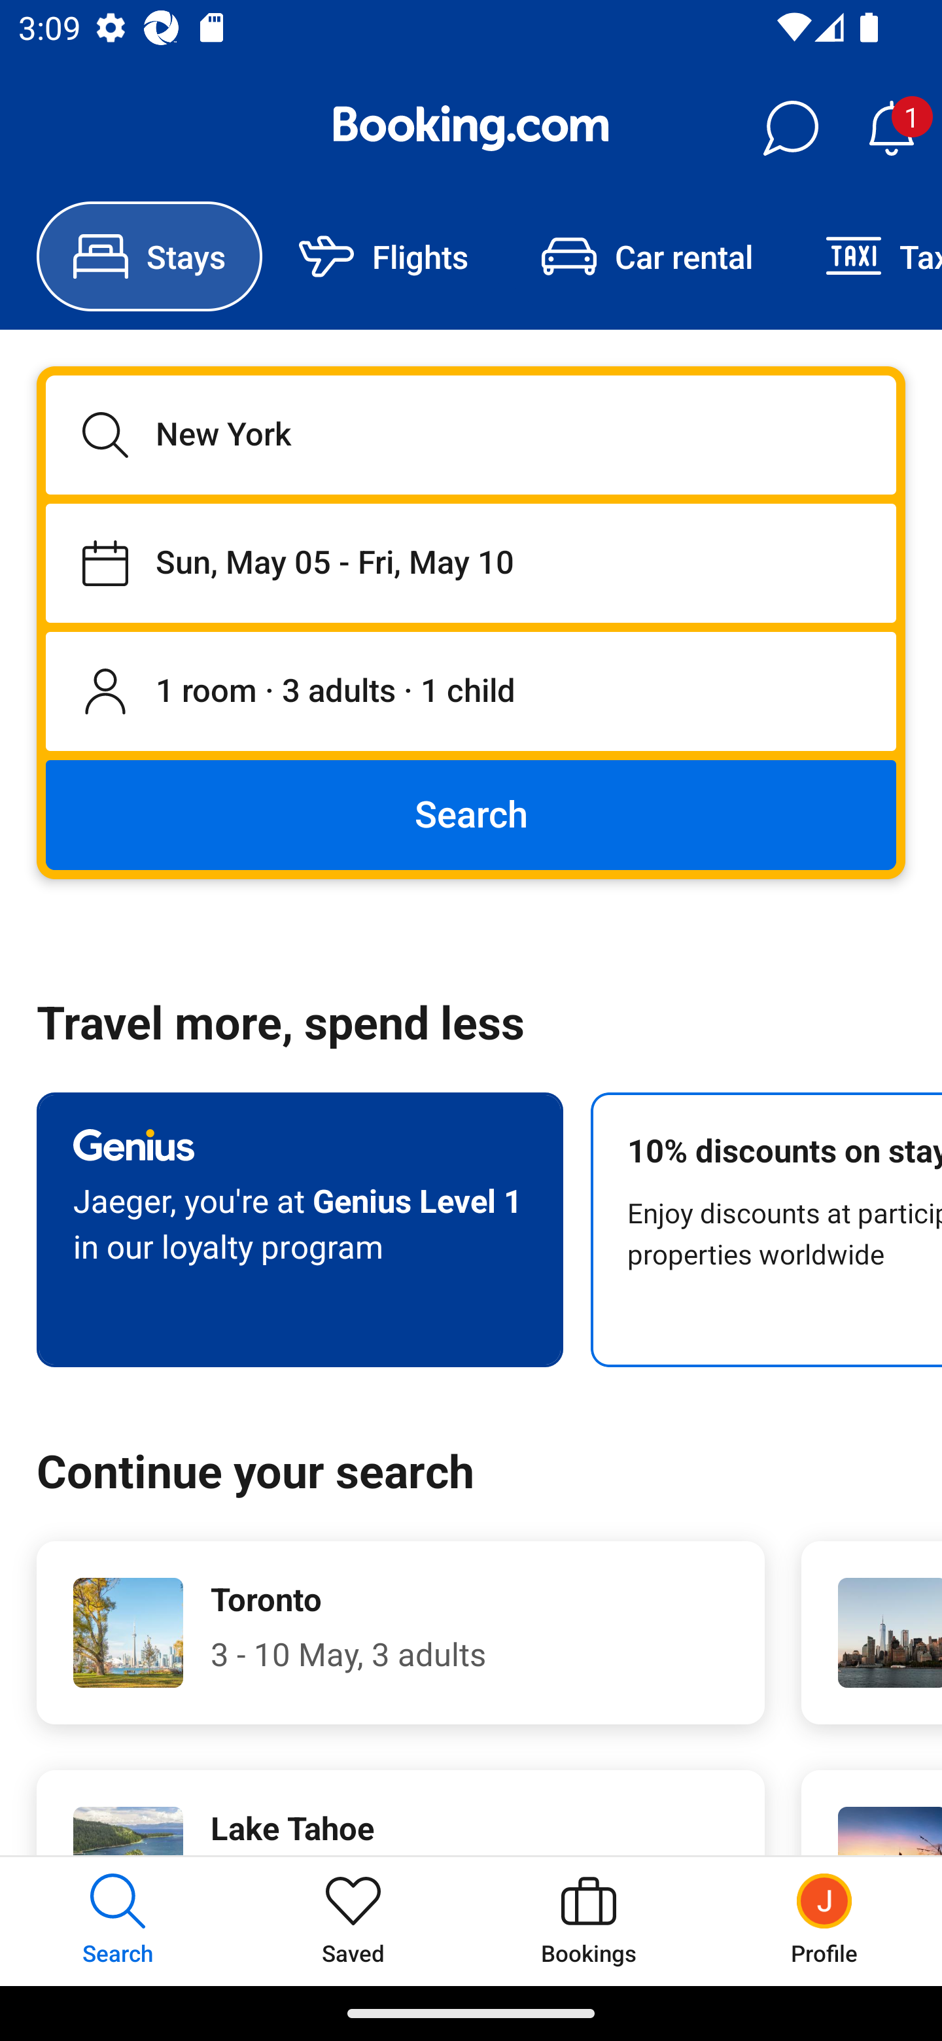  What do you see at coordinates (471, 563) in the screenshot?
I see `Staying from Sun, May 05 until Fri, May 10` at bounding box center [471, 563].